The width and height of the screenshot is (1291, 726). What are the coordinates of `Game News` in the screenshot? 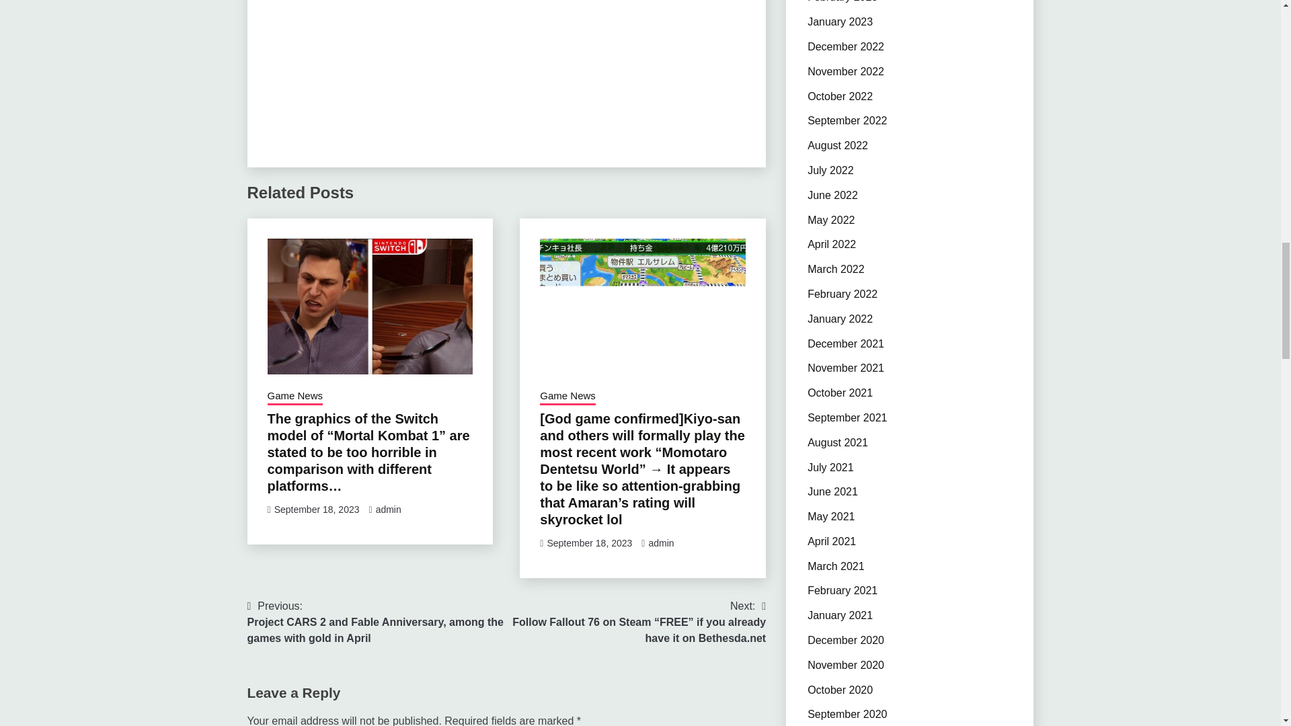 It's located at (295, 397).